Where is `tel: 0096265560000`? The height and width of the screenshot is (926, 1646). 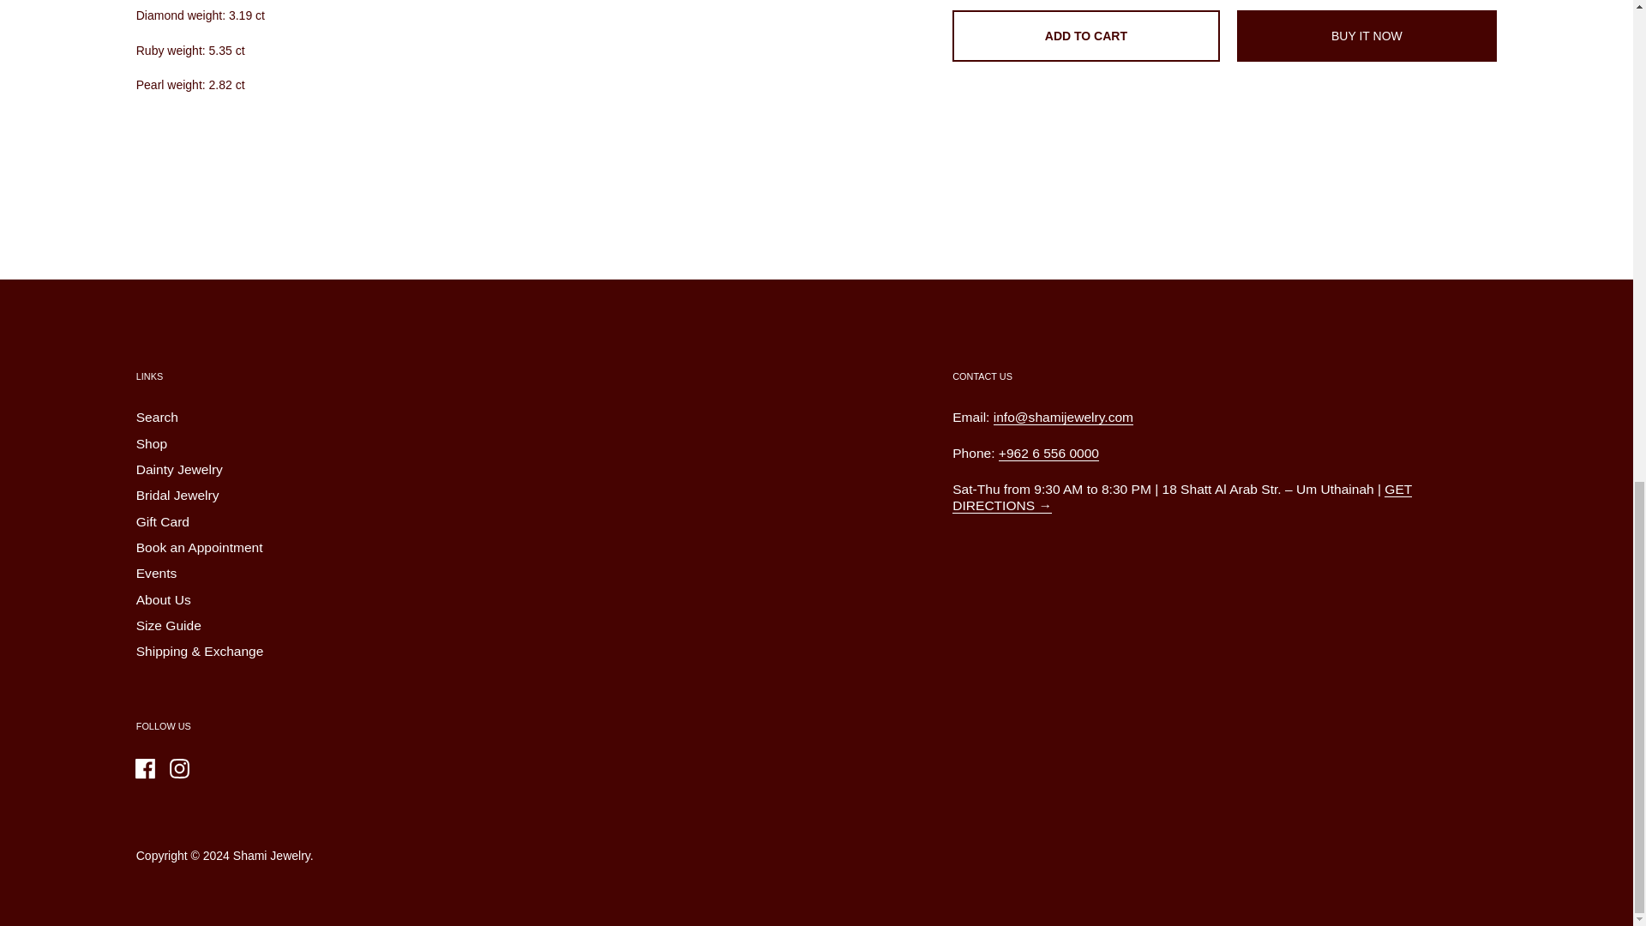 tel: 0096265560000 is located at coordinates (1049, 453).